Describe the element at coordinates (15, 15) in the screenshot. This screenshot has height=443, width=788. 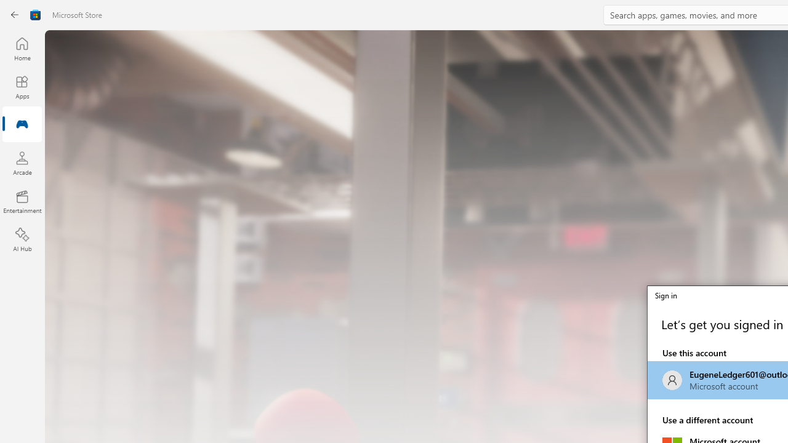
I see `Back` at that location.